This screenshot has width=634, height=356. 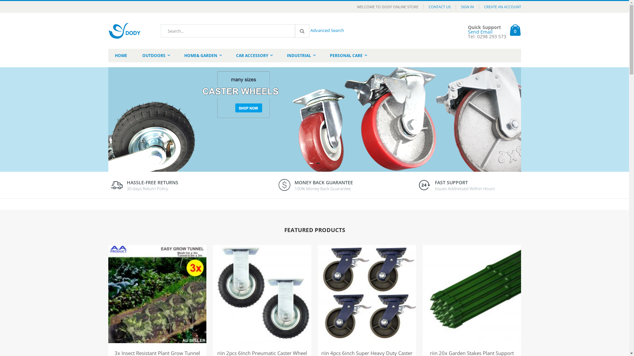 I want to click on CONTACT US, so click(x=440, y=7).